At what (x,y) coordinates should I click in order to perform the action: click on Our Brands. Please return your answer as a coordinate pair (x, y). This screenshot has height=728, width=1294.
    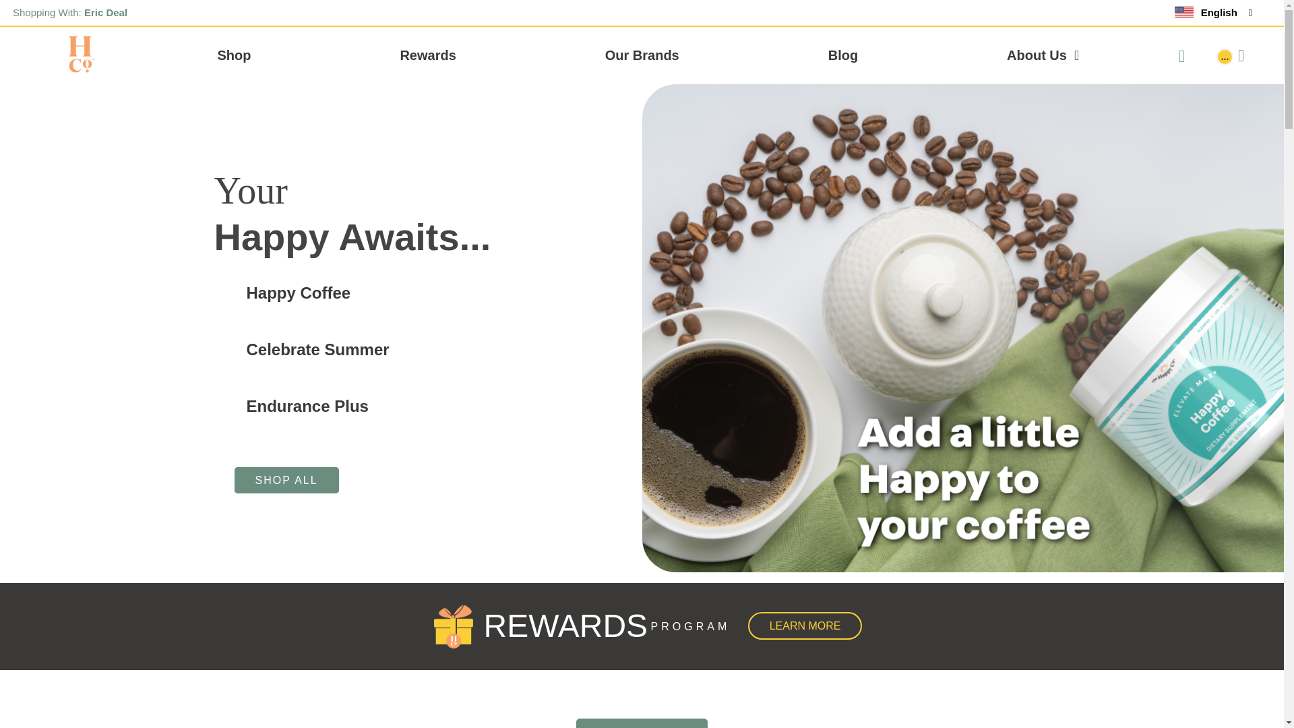
    Looking at the image, I should click on (642, 55).